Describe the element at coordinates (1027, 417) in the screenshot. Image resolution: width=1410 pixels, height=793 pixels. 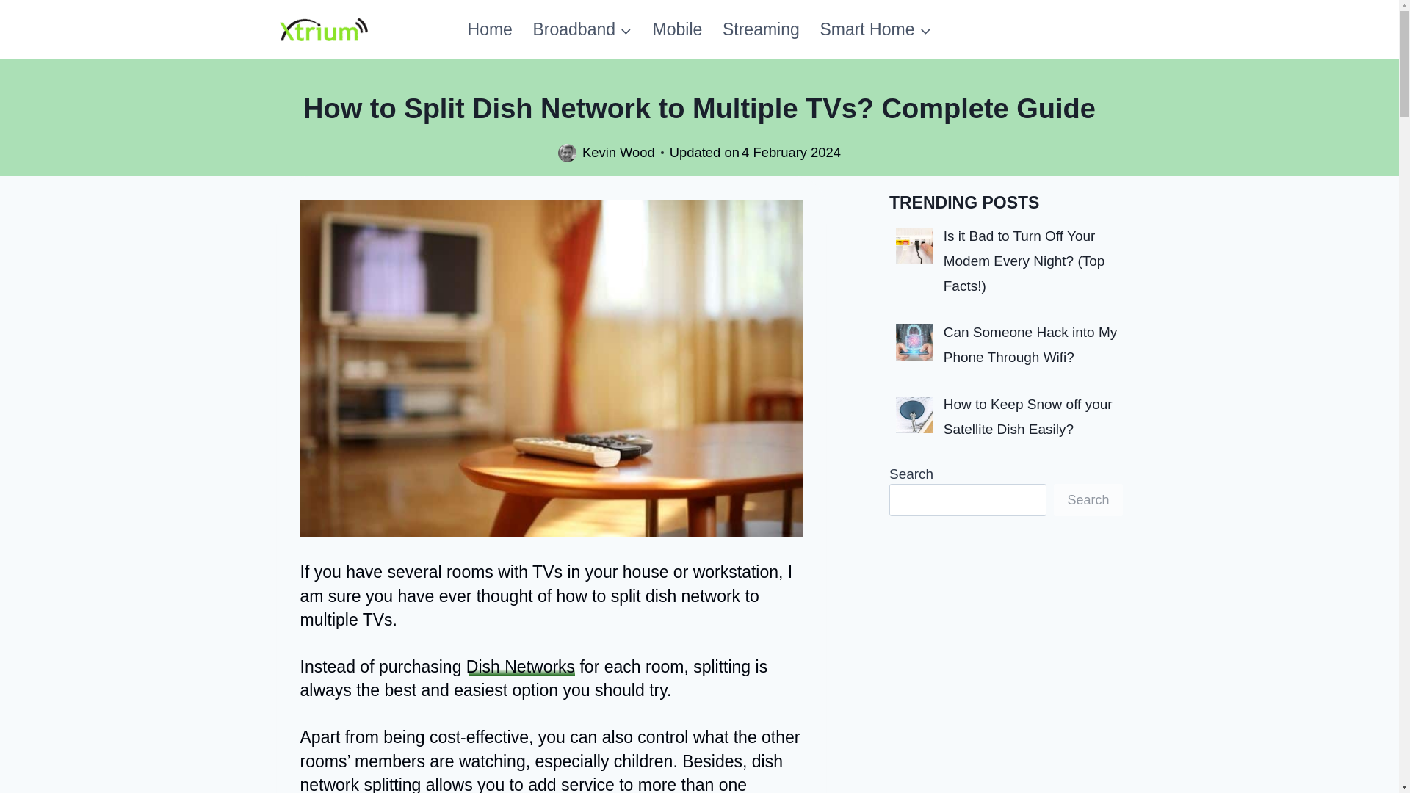
I see `How to Keep Snow off your Satellite Dish Easily?` at that location.